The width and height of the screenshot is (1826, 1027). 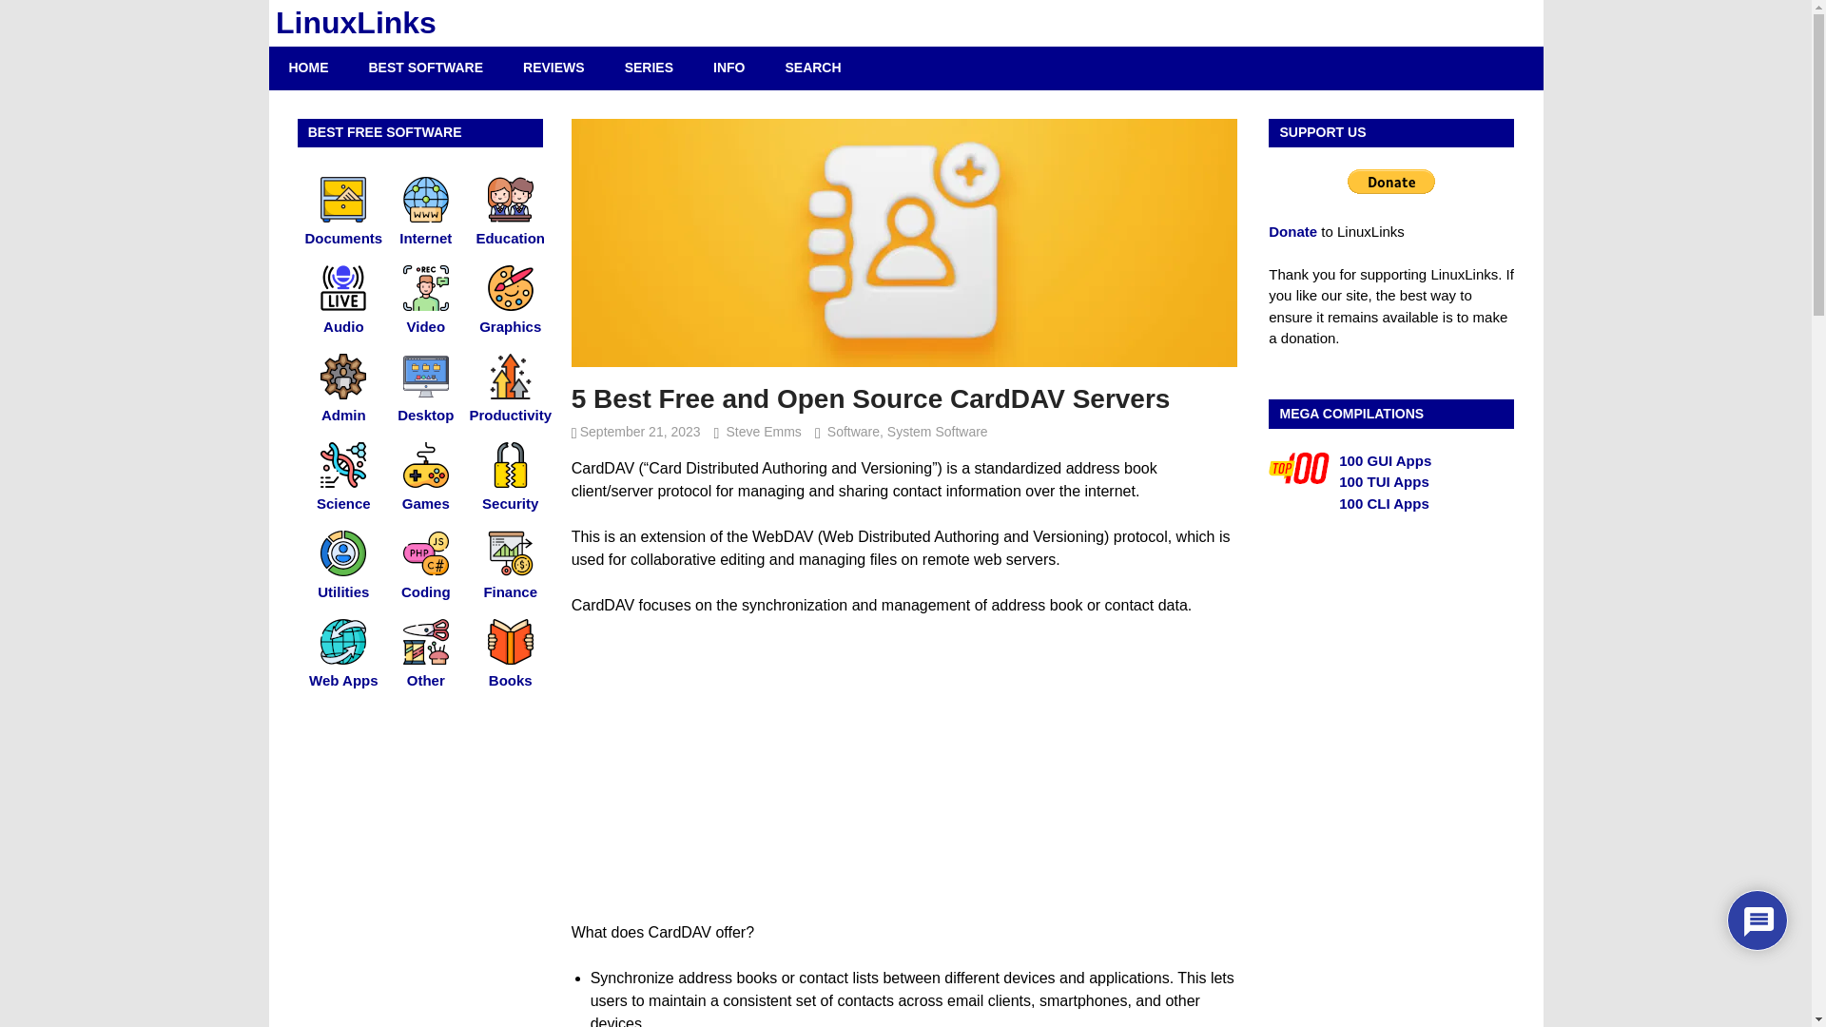 I want to click on System Software, so click(x=938, y=432).